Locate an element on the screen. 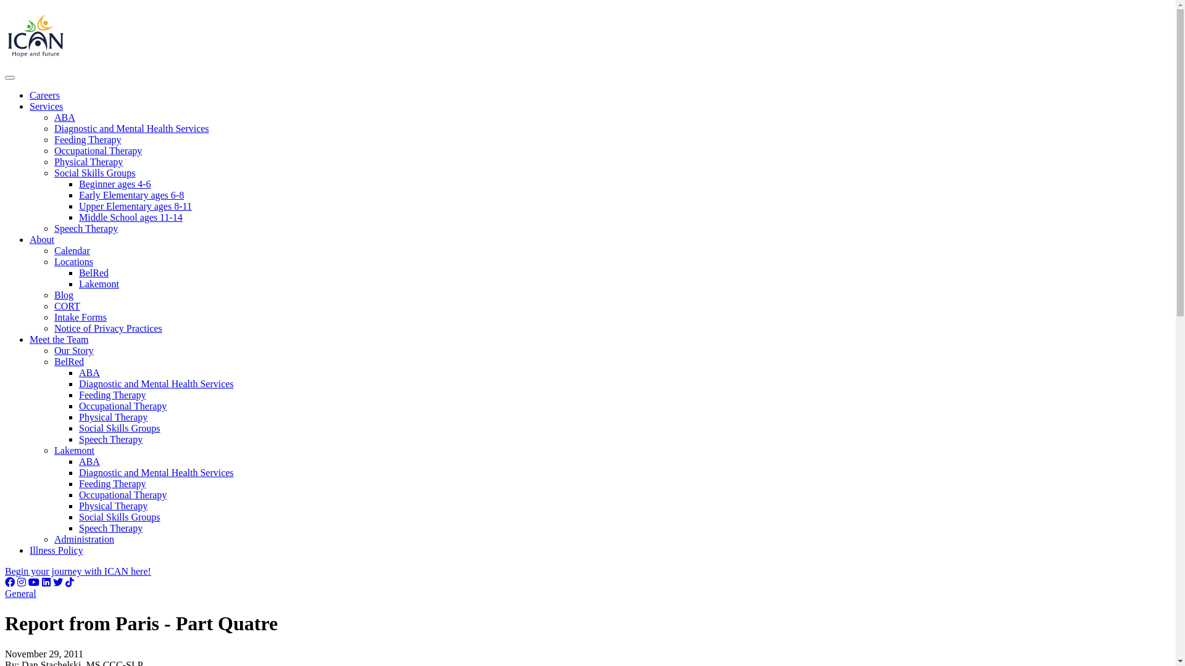 This screenshot has height=666, width=1185. Blog is located at coordinates (64, 295).